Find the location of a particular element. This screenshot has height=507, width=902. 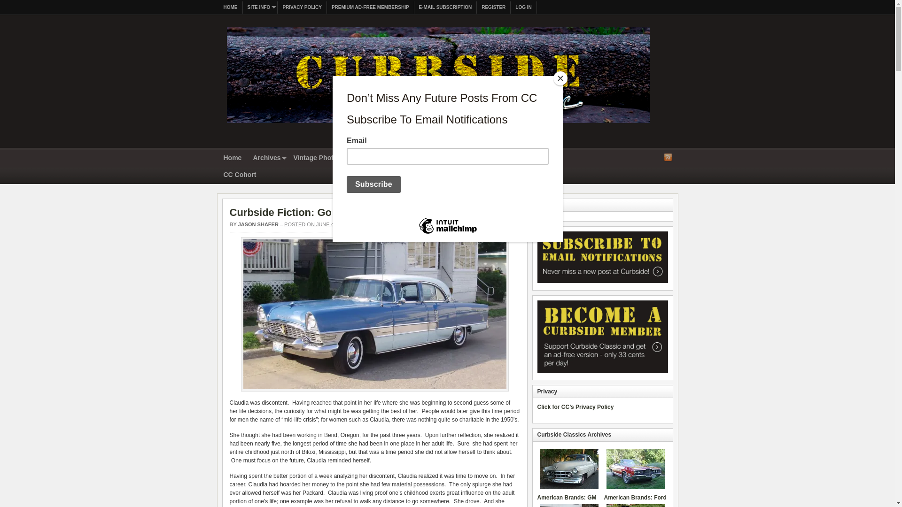

PREMIUM AD-FREE MEMBERSHIP is located at coordinates (370, 8).